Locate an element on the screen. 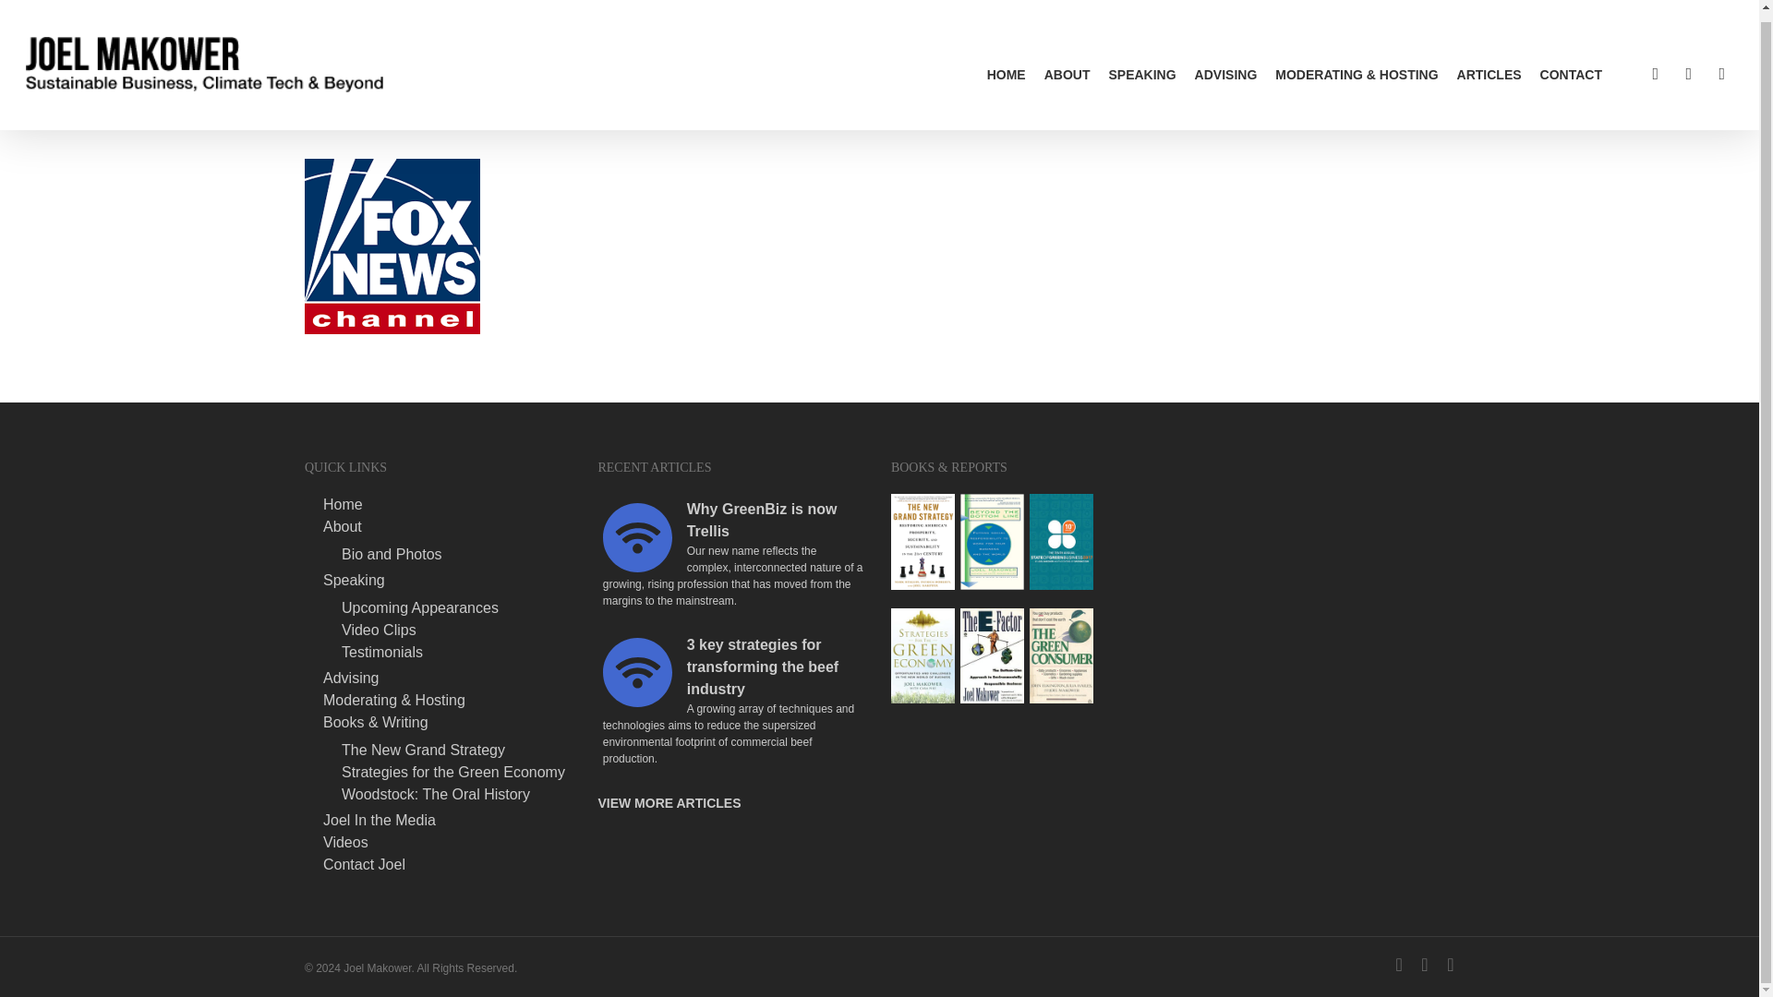 The image size is (1773, 997). Video Clips is located at coordinates (458, 631).